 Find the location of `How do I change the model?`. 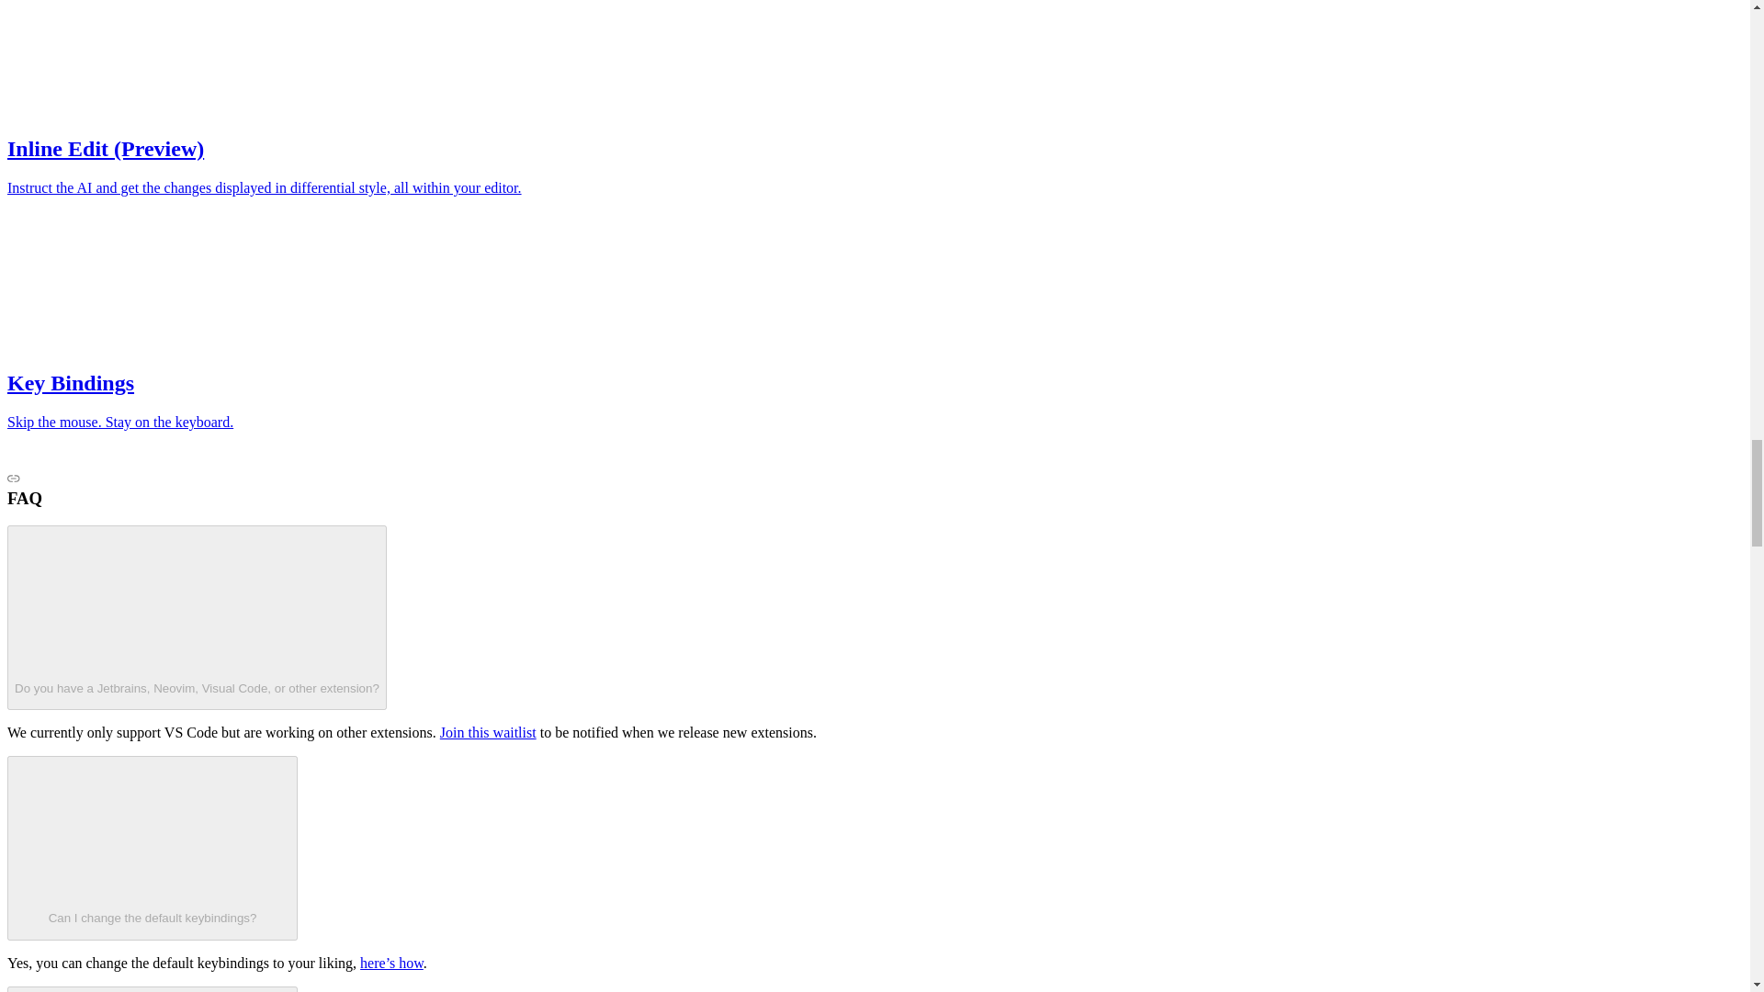

How do I change the model? is located at coordinates (153, 988).